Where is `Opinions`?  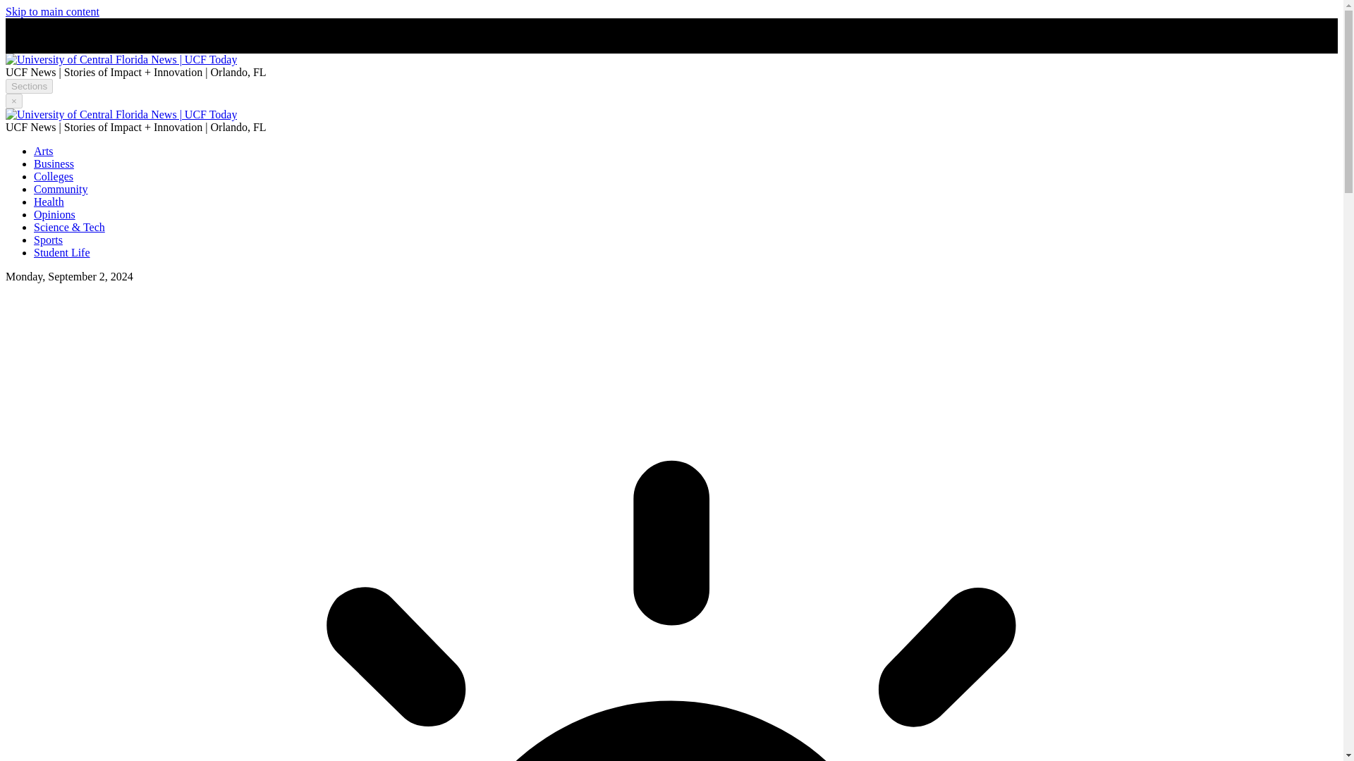 Opinions is located at coordinates (55, 214).